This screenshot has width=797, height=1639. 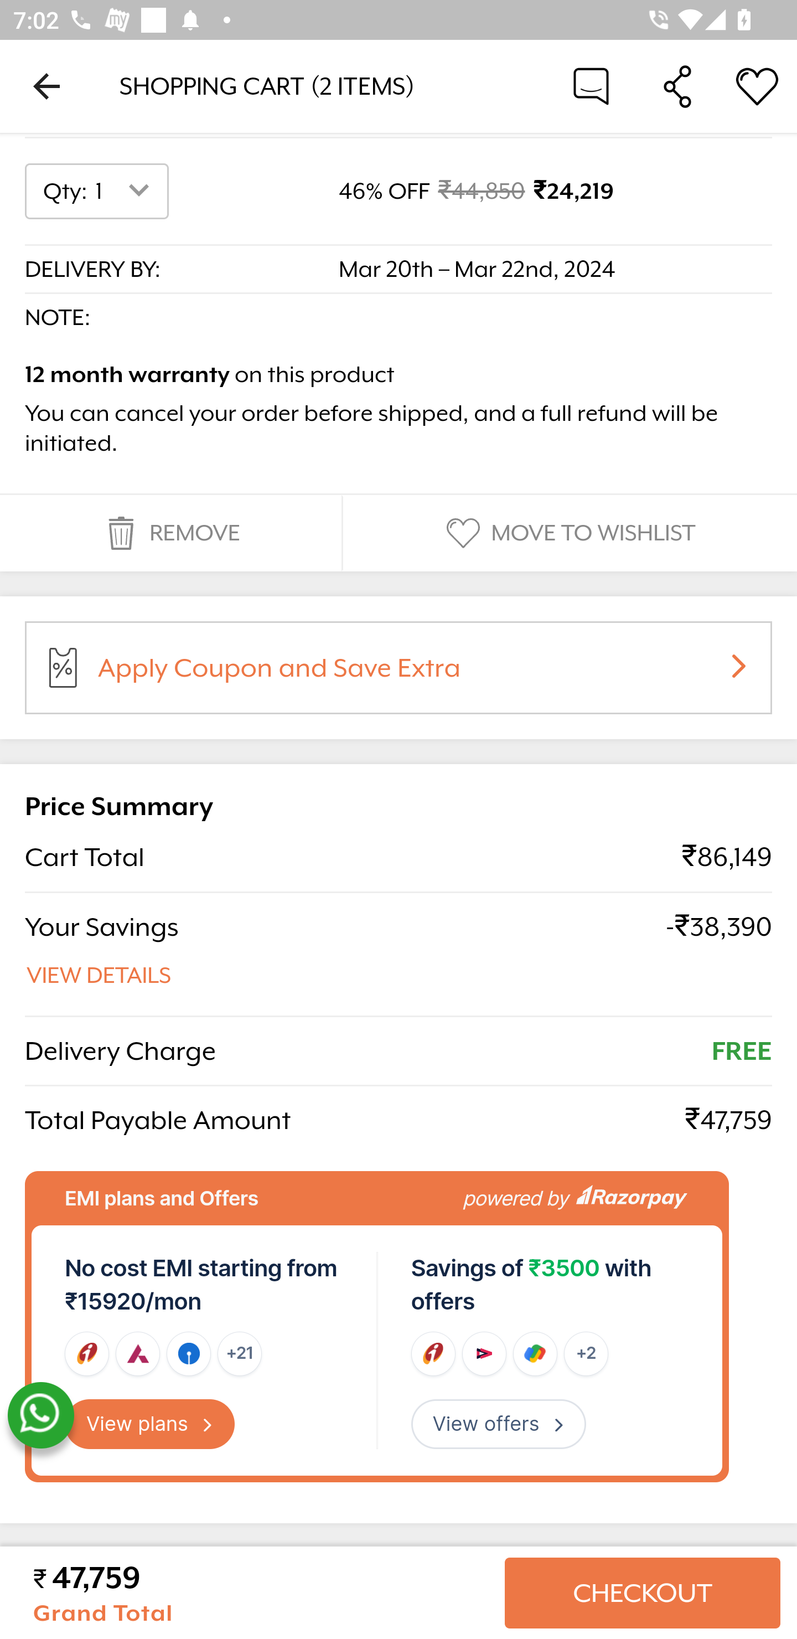 I want to click on Share Cart, so click(x=677, y=85).